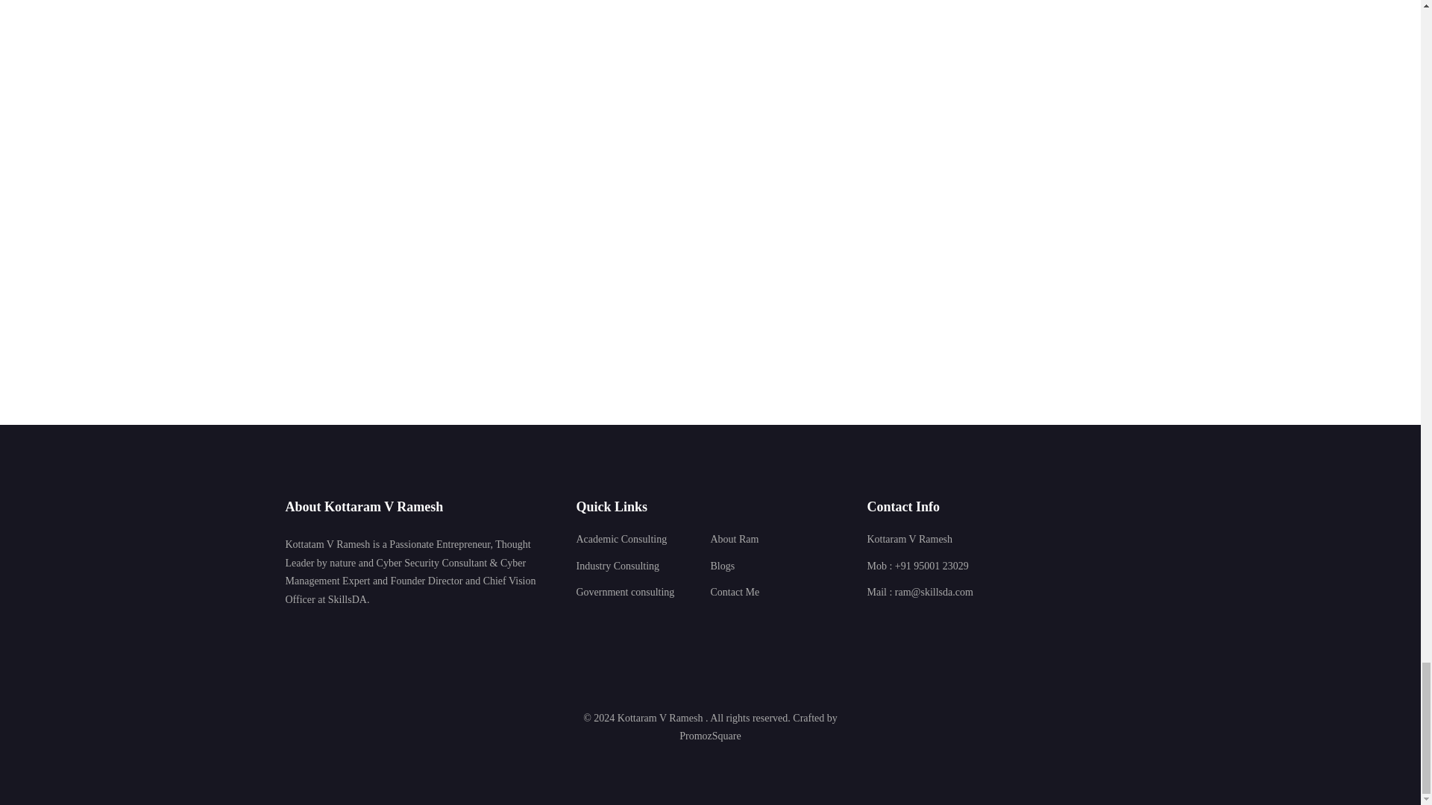 The image size is (1432, 805). Describe the element at coordinates (722, 566) in the screenshot. I see `Blogs` at that location.